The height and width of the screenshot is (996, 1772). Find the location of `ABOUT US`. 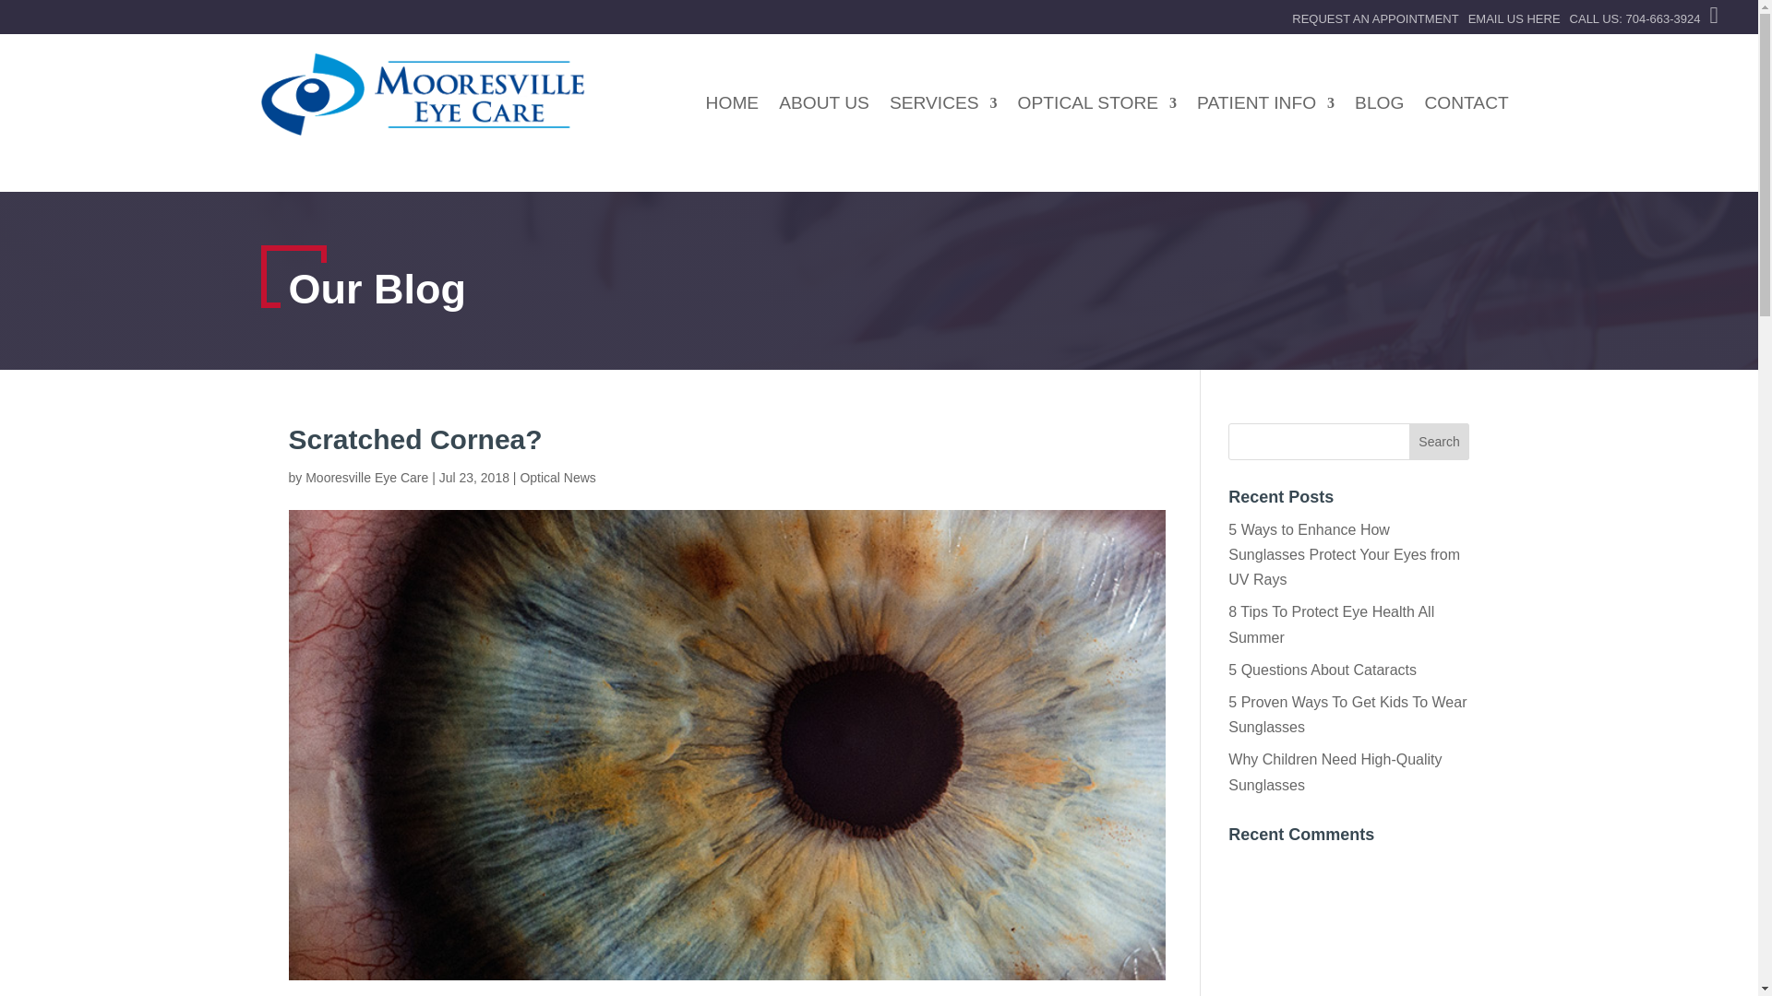

ABOUT US is located at coordinates (824, 107).